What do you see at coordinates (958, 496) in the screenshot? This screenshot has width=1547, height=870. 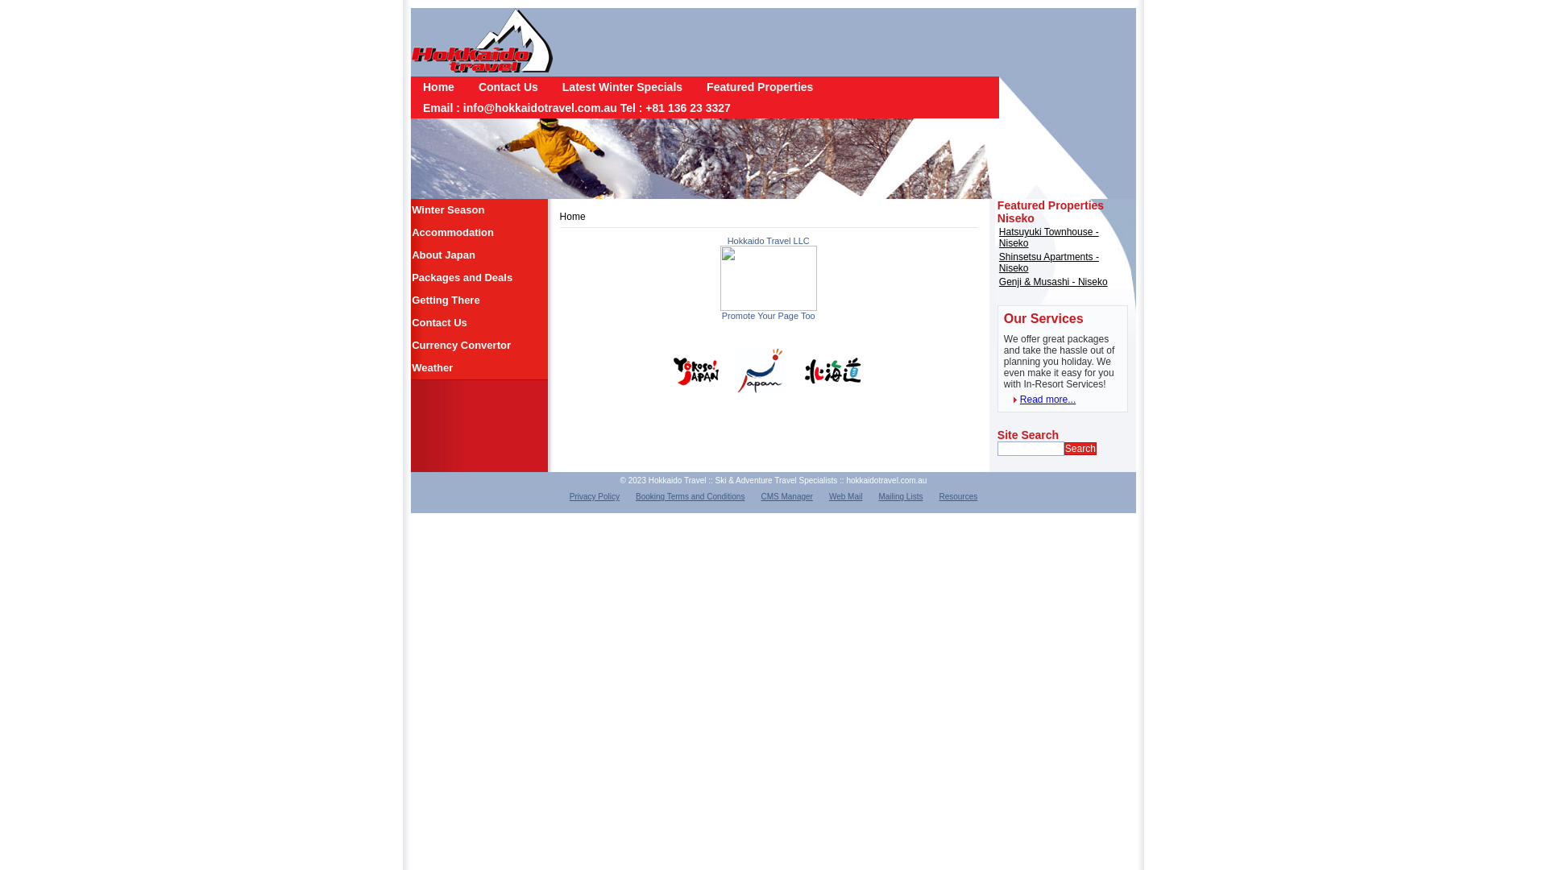 I see `Resources` at bounding box center [958, 496].